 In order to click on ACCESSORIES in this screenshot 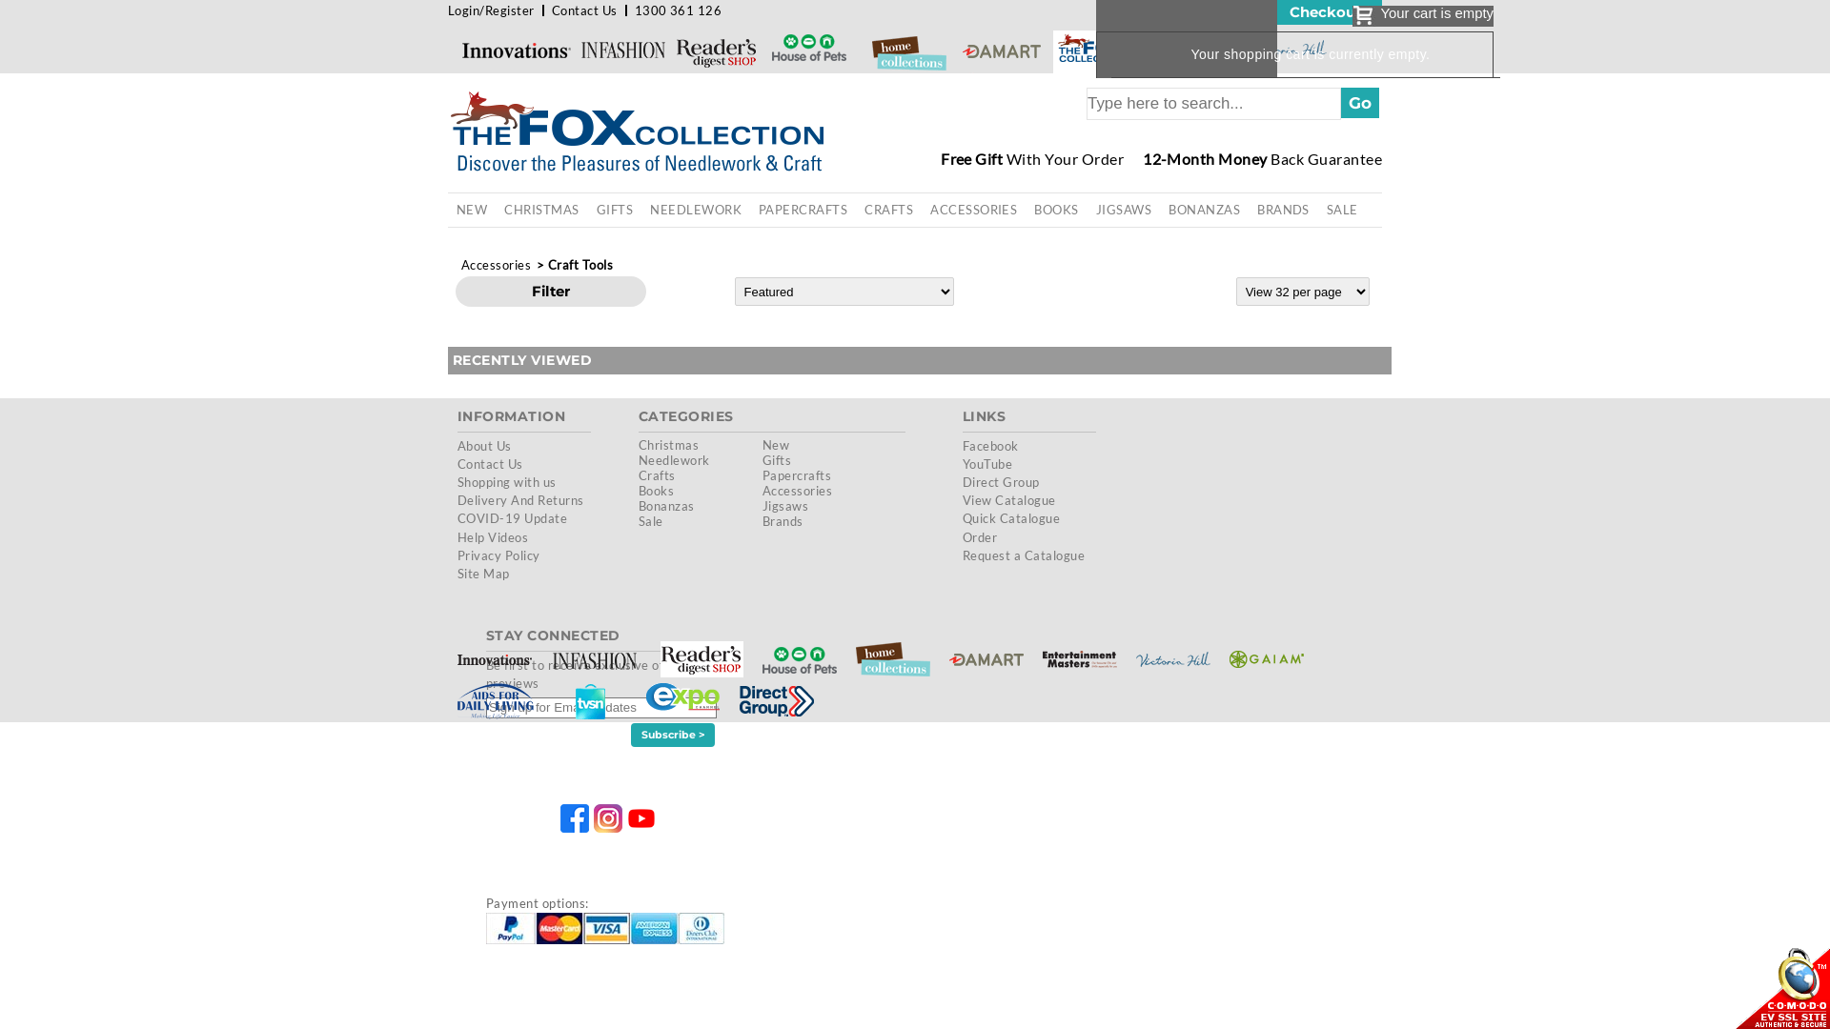, I will do `click(974, 210)`.